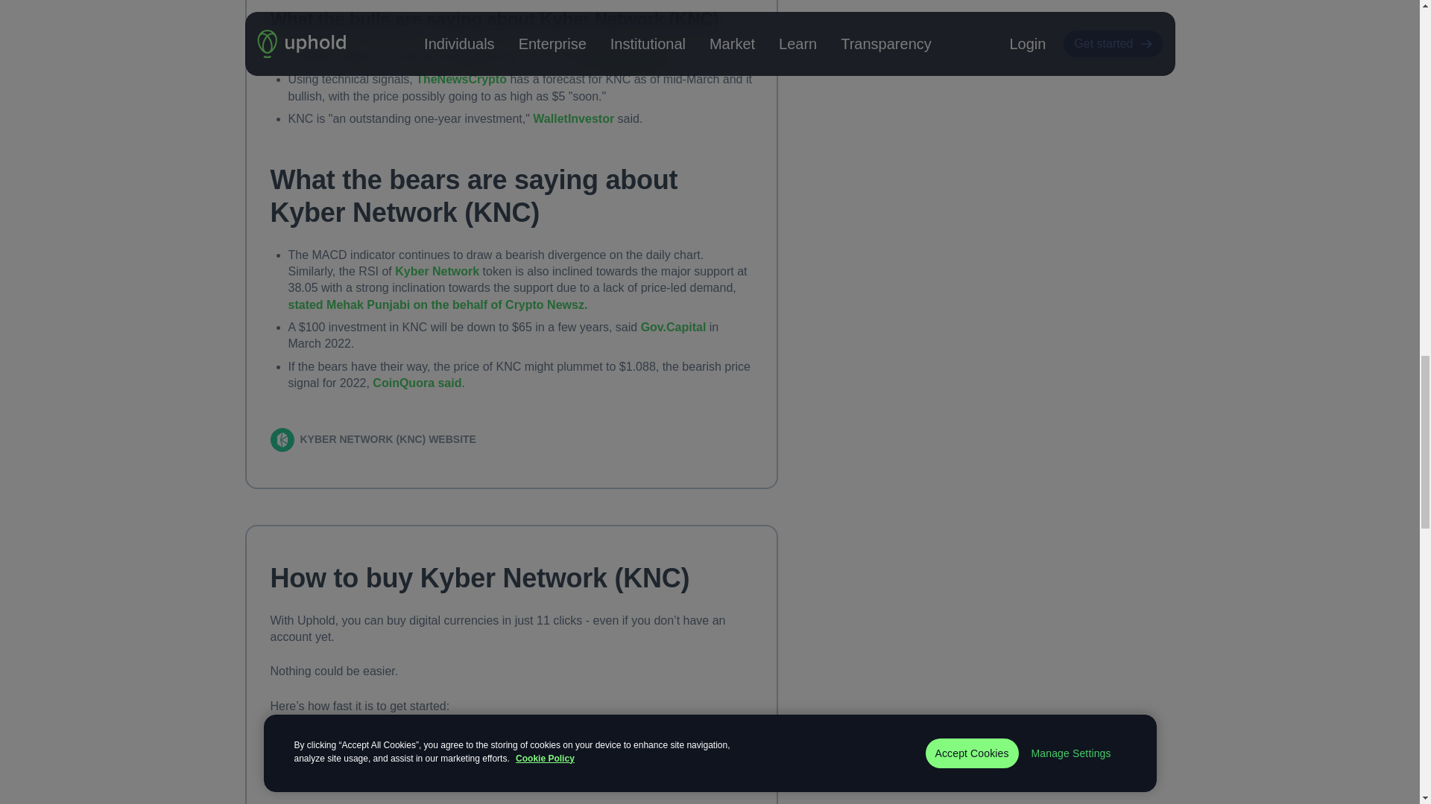  What do you see at coordinates (461, 79) in the screenshot?
I see `TheNewsCrypto` at bounding box center [461, 79].